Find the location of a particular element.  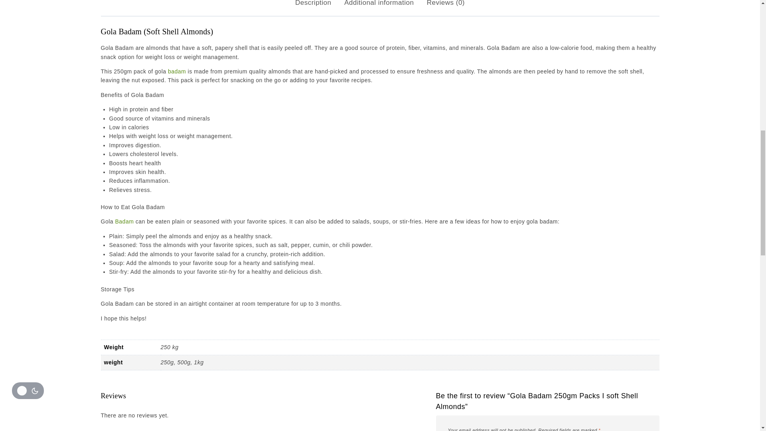

Additional information is located at coordinates (379, 7).